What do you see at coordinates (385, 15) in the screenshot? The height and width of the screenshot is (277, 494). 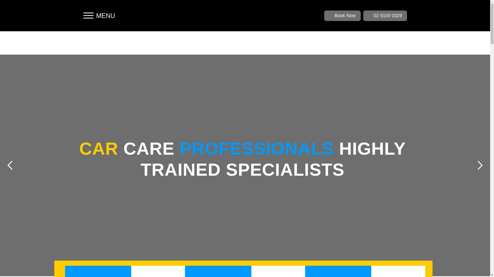 I see `02 9100 0329` at bounding box center [385, 15].